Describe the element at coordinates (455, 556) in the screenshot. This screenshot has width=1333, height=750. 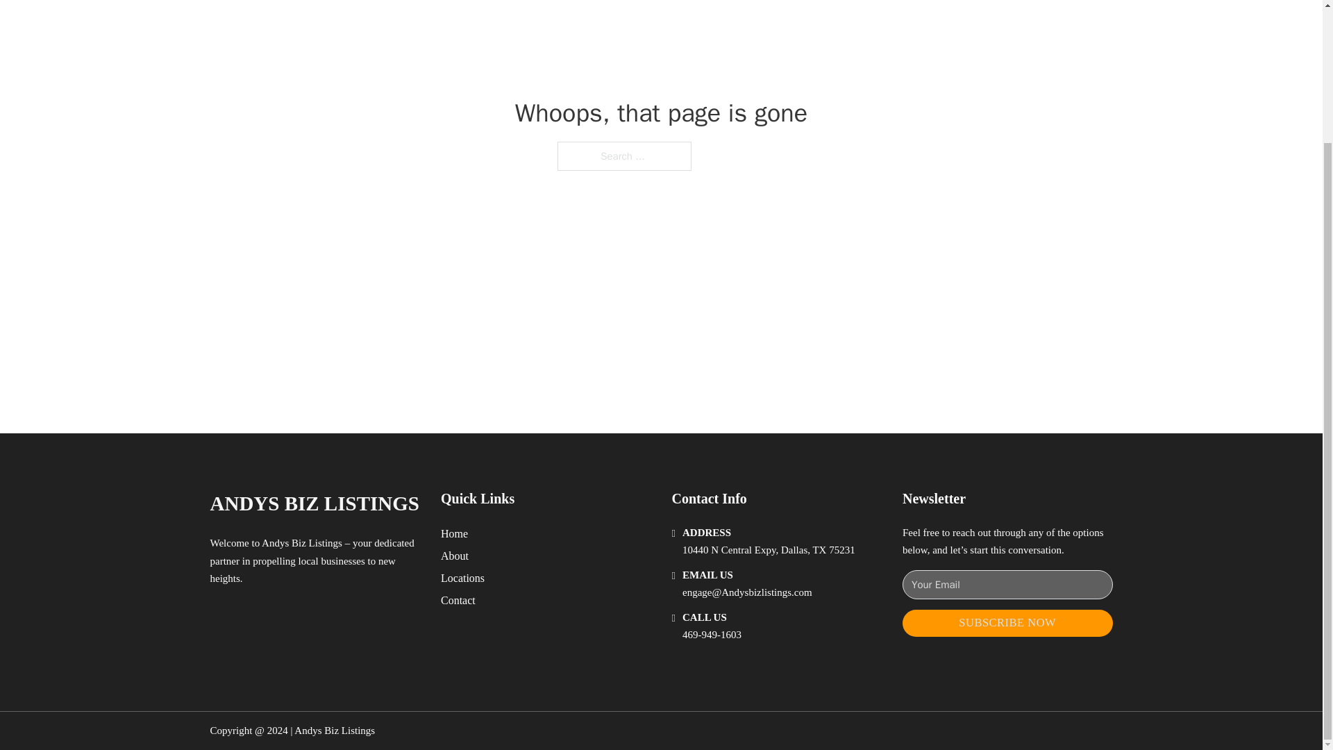
I see `About` at that location.